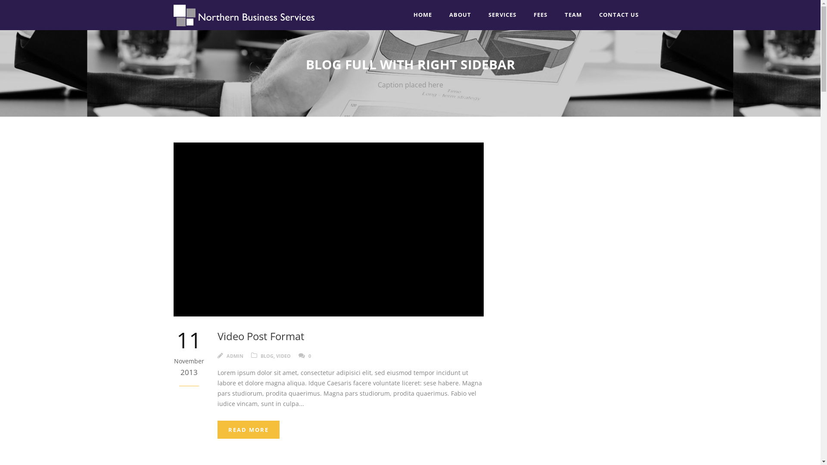 This screenshot has height=465, width=827. What do you see at coordinates (283, 356) in the screenshot?
I see `VIDEO` at bounding box center [283, 356].